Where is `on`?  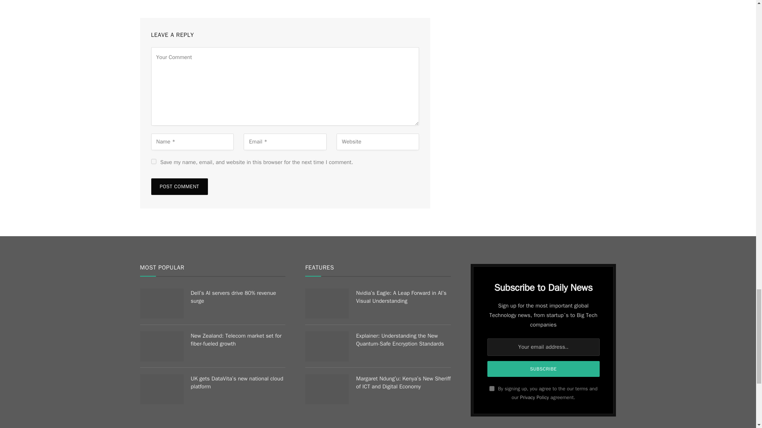
on is located at coordinates (492, 388).